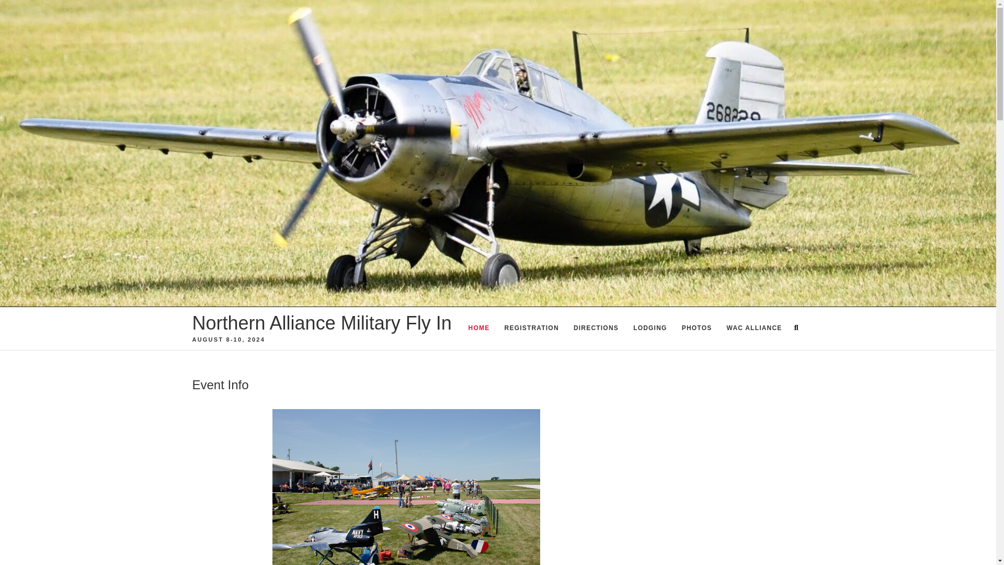  What do you see at coordinates (531, 329) in the screenshot?
I see `REGISTRATION` at bounding box center [531, 329].